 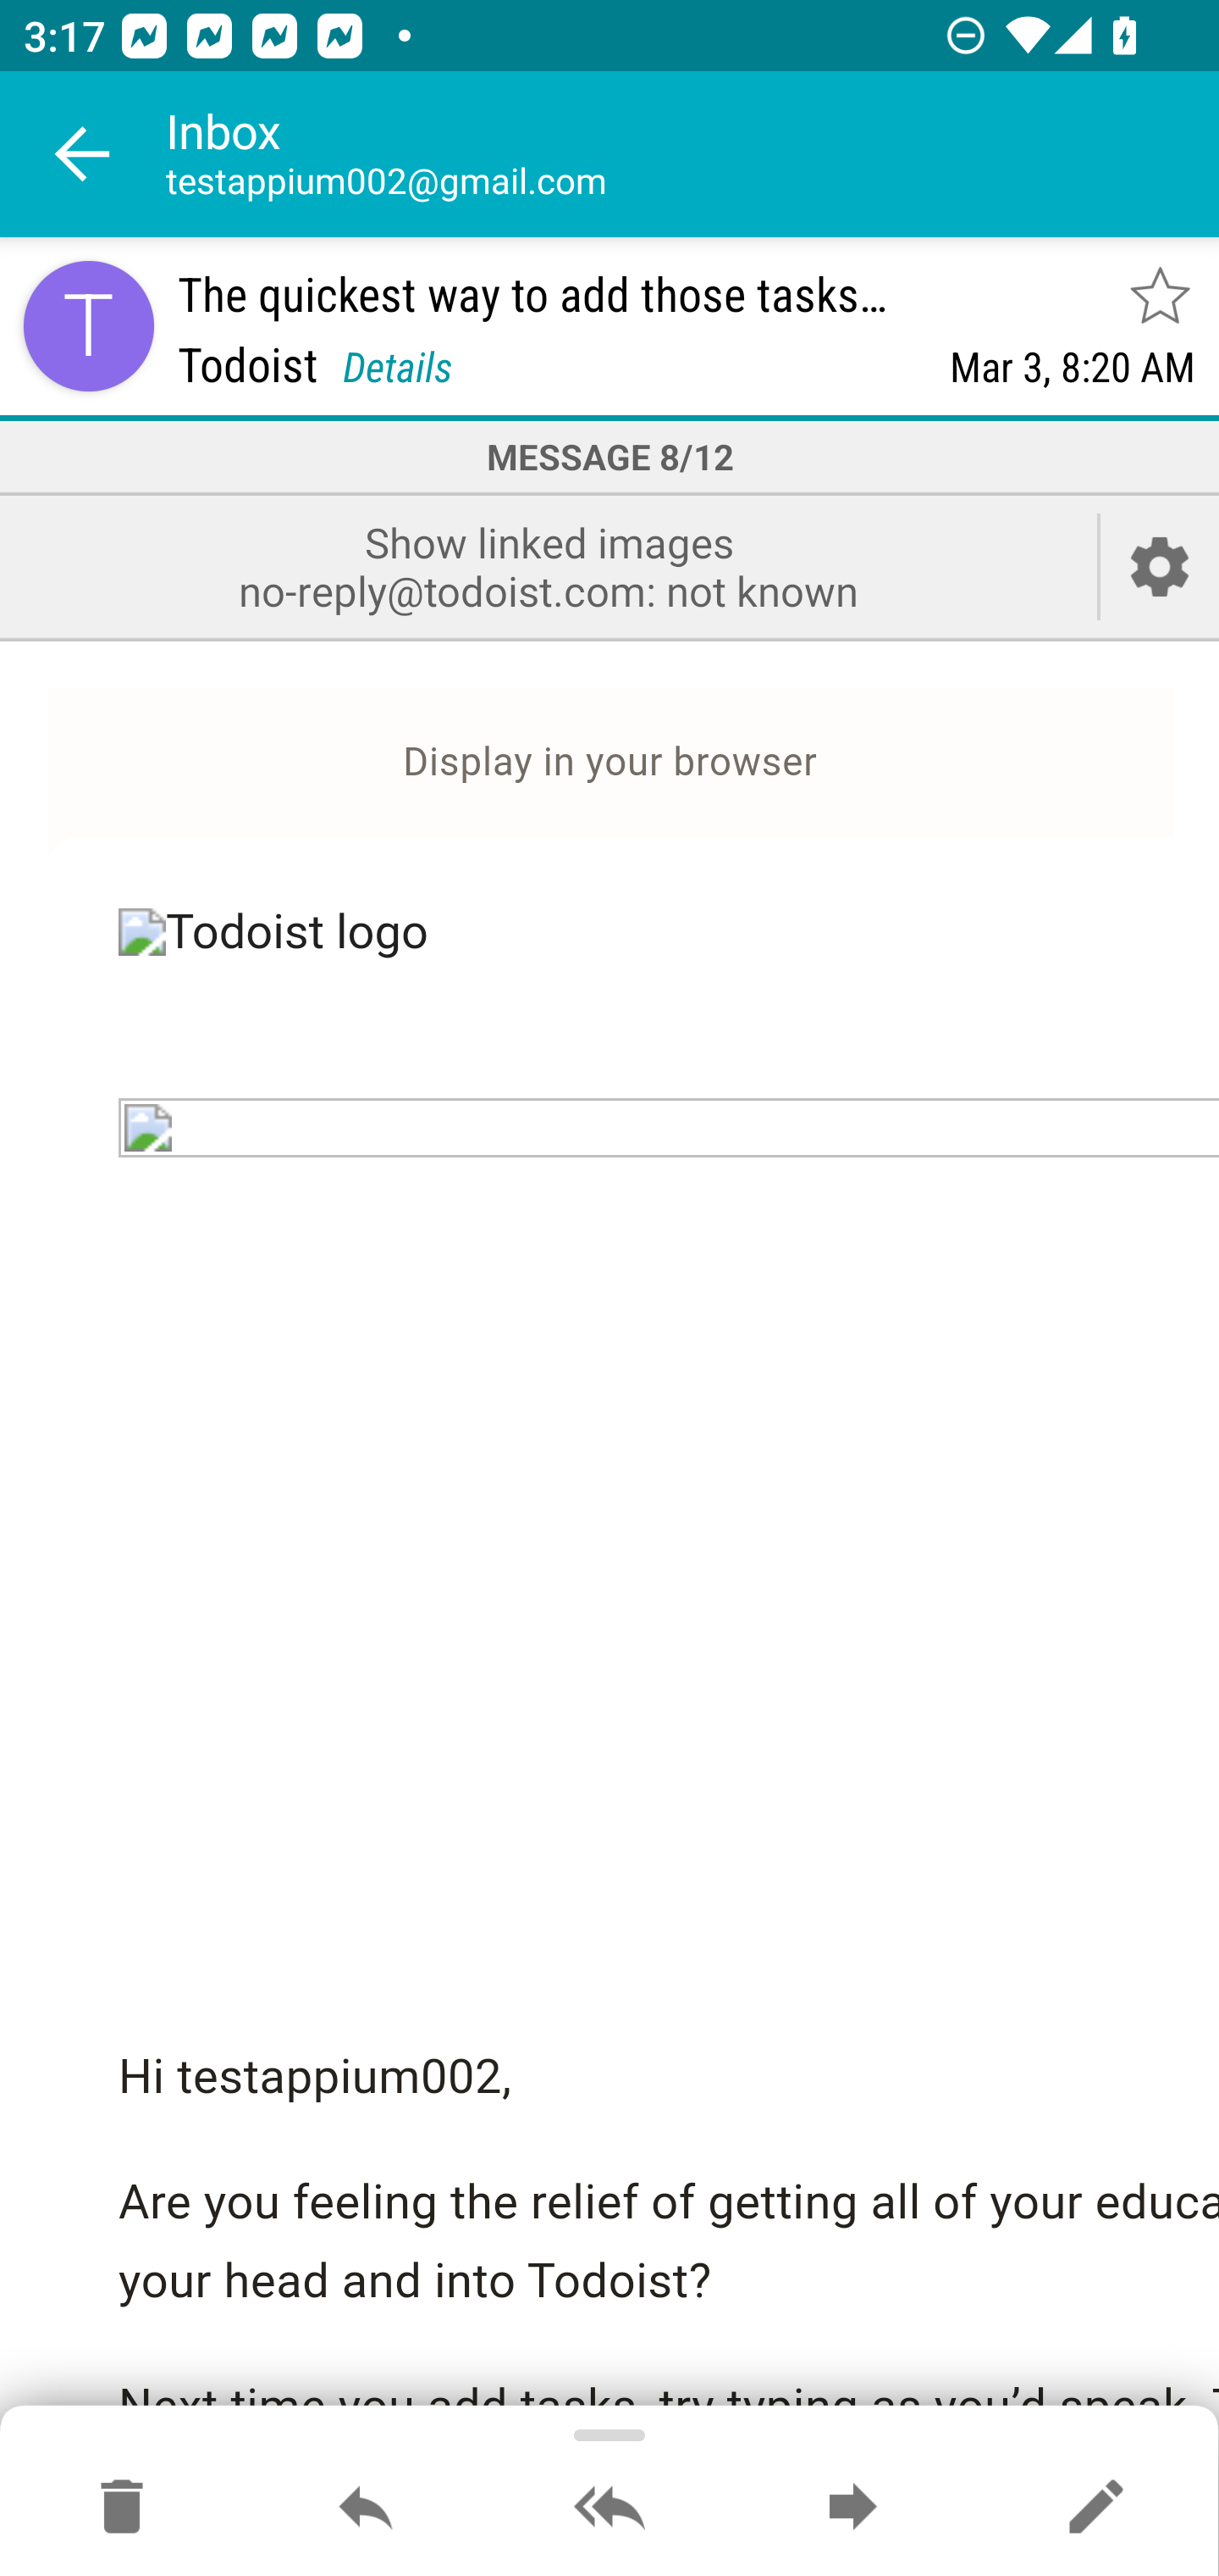 What do you see at coordinates (83, 154) in the screenshot?
I see `Navigate up` at bounding box center [83, 154].